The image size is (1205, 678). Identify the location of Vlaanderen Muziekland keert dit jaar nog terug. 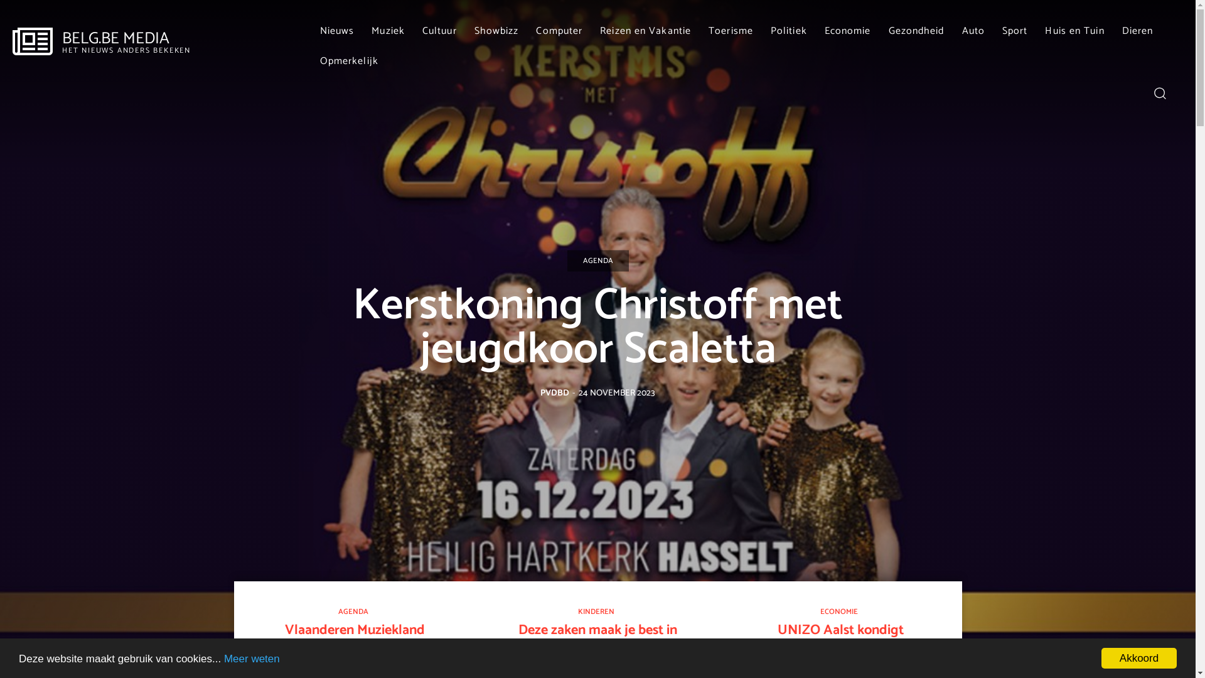
(355, 638).